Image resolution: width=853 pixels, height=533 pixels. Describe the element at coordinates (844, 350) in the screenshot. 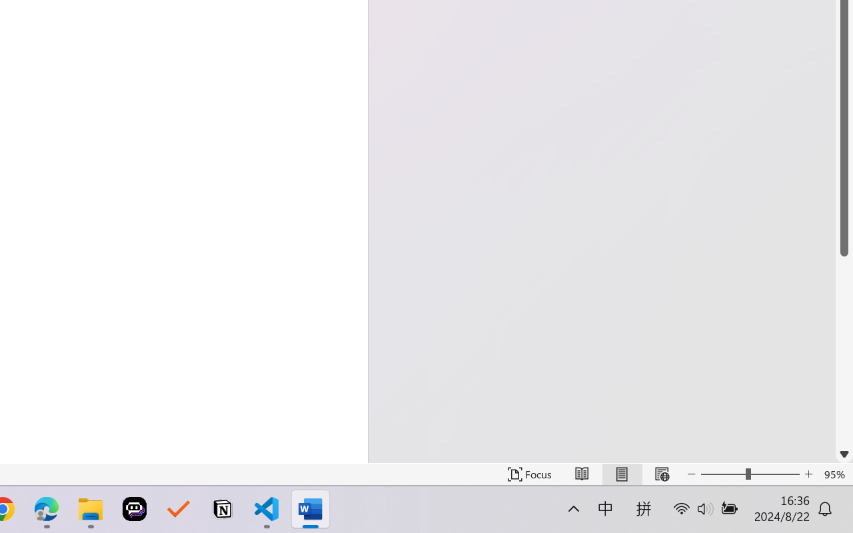

I see `Page down` at that location.